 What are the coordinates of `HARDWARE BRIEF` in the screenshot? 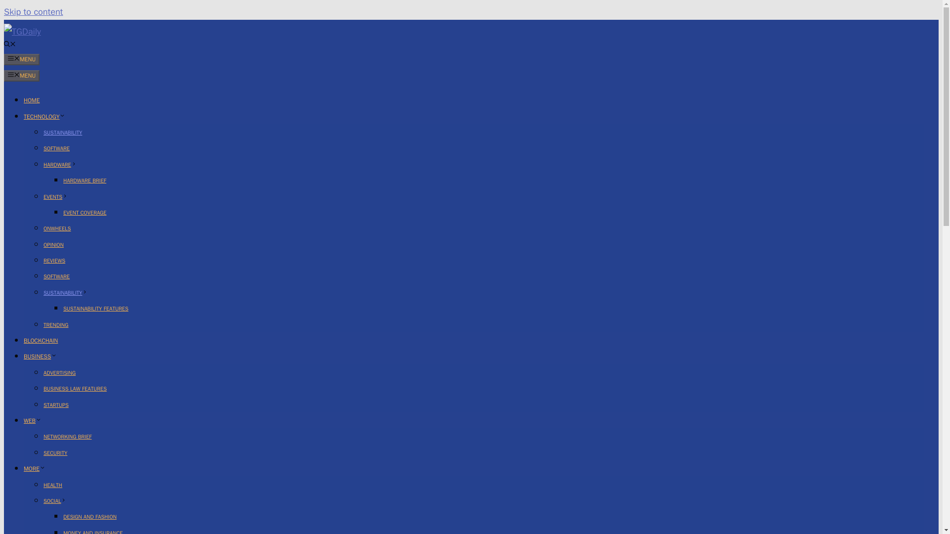 It's located at (85, 180).